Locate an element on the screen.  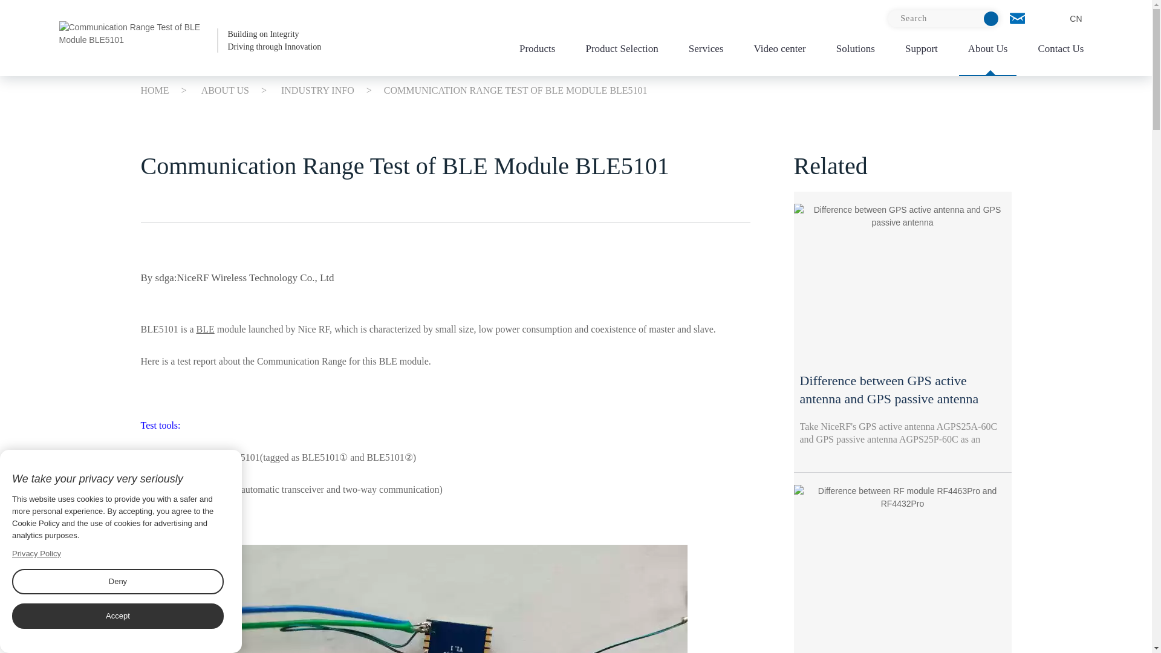
Communication Range Test of BLE Module BLE5101 is located at coordinates (190, 40).